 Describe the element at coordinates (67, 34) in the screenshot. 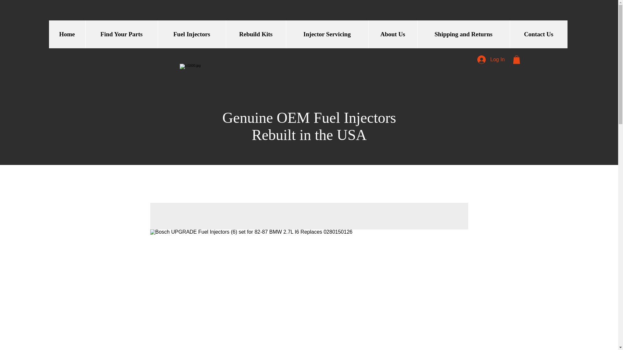

I see `Home` at that location.